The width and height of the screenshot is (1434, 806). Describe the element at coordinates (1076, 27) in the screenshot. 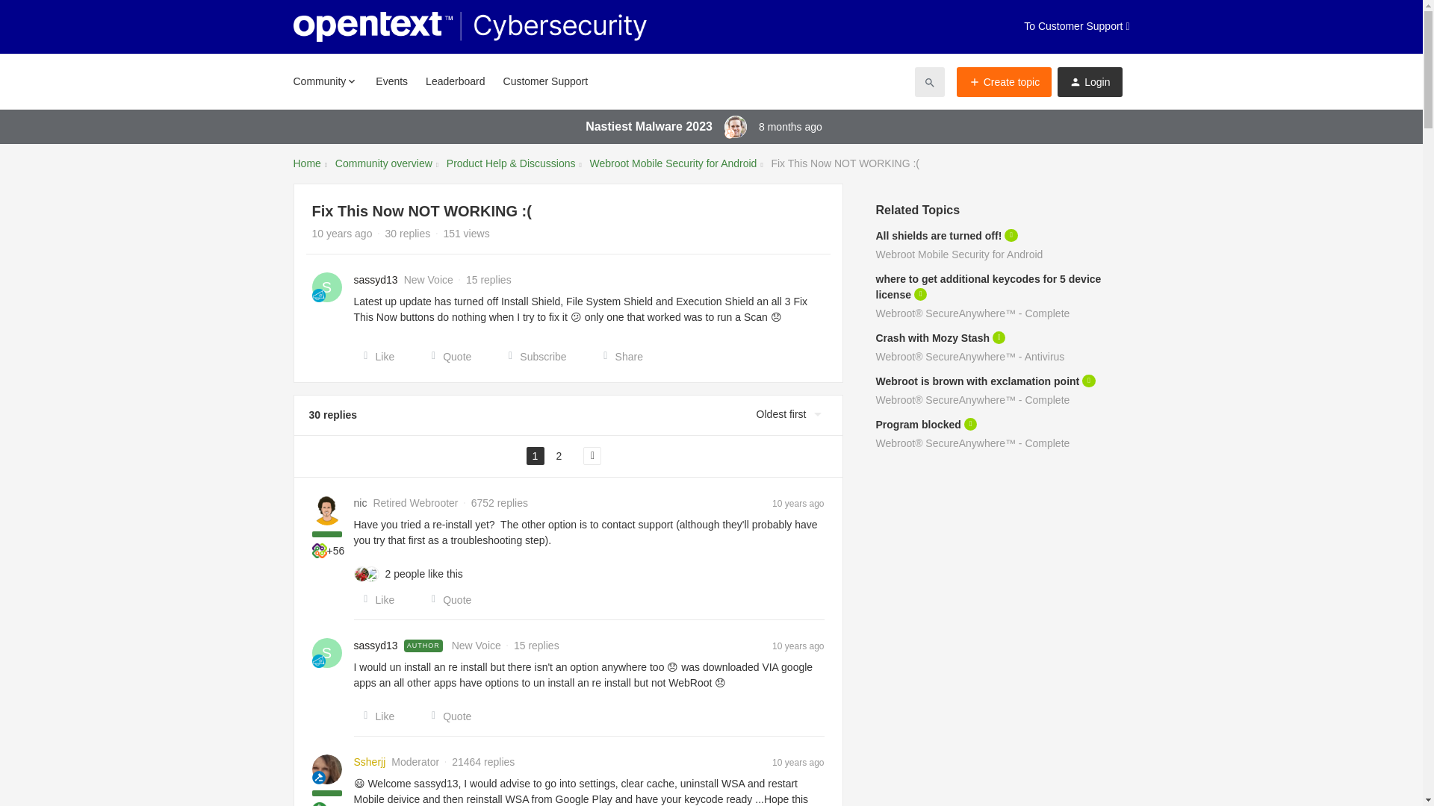

I see `To Customer Support` at that location.